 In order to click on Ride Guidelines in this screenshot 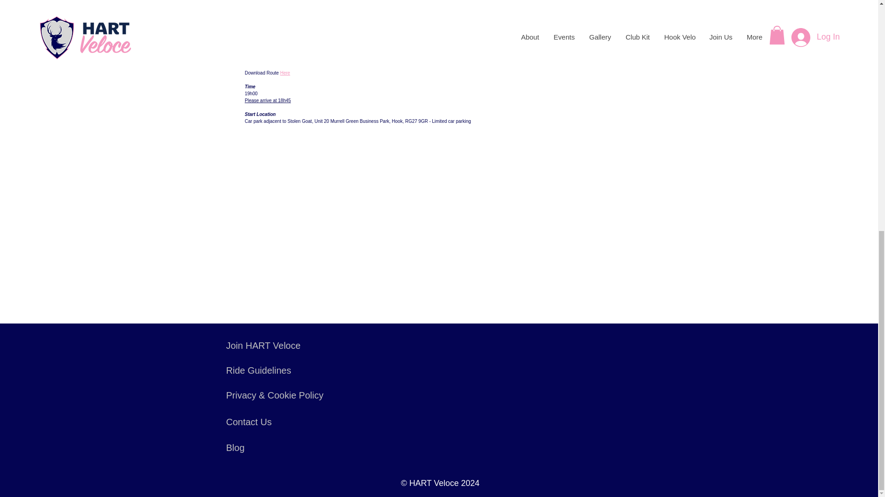, I will do `click(258, 370)`.